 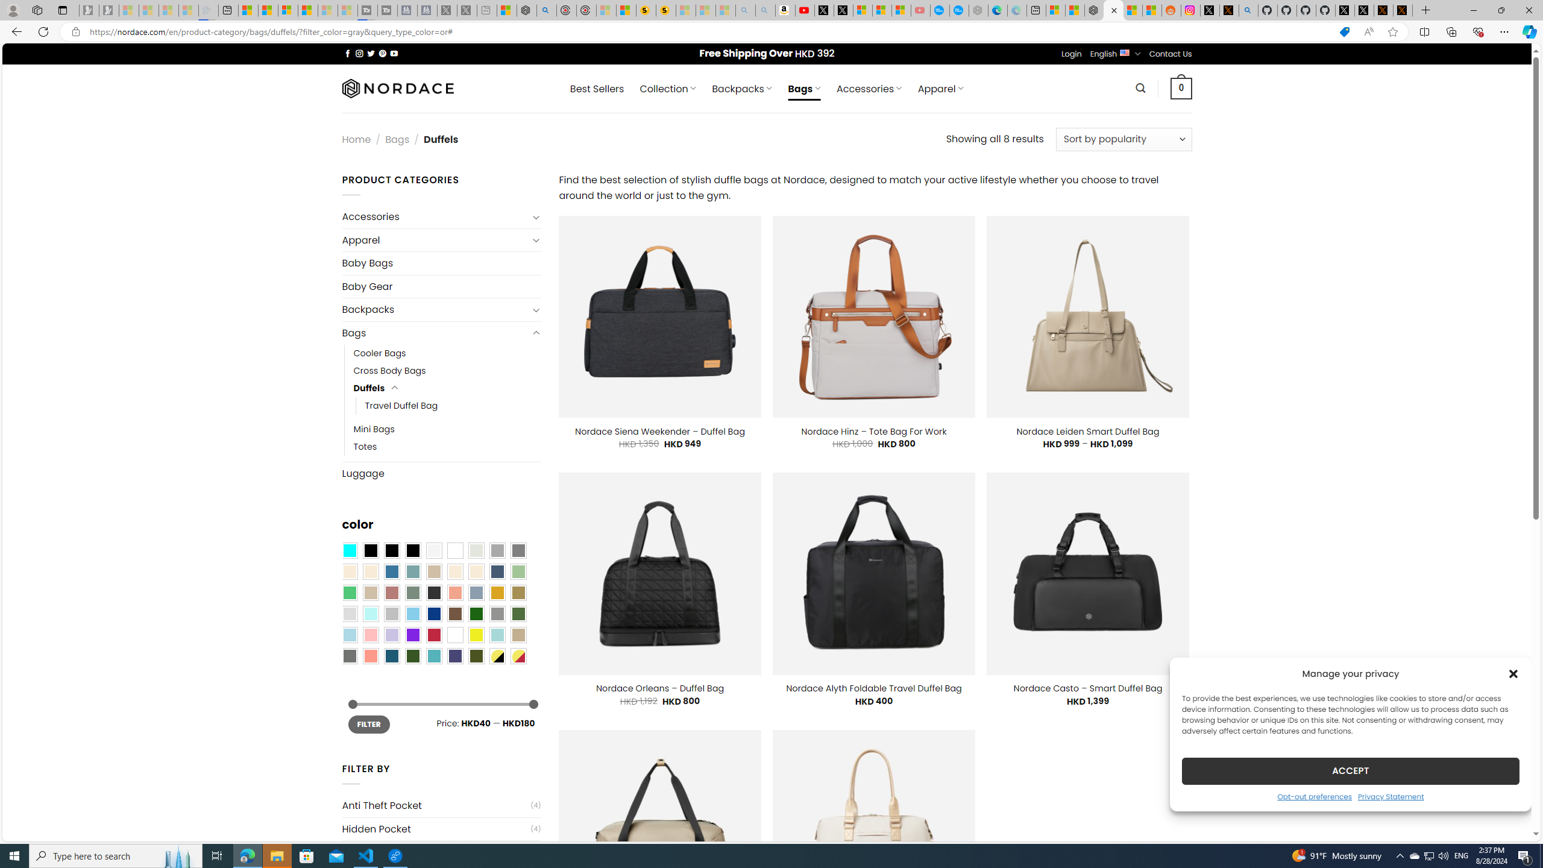 I want to click on Sky Blue, so click(x=412, y=614).